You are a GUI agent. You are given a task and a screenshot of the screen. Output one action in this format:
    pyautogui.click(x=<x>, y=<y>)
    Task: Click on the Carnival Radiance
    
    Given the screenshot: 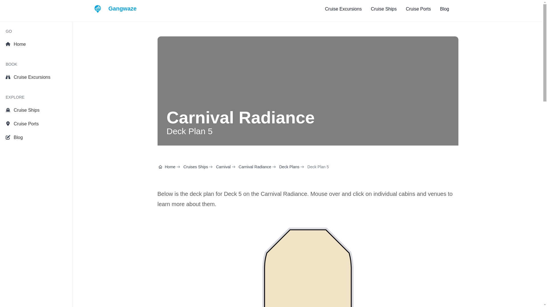 What is the action you would take?
    pyautogui.click(x=255, y=167)
    